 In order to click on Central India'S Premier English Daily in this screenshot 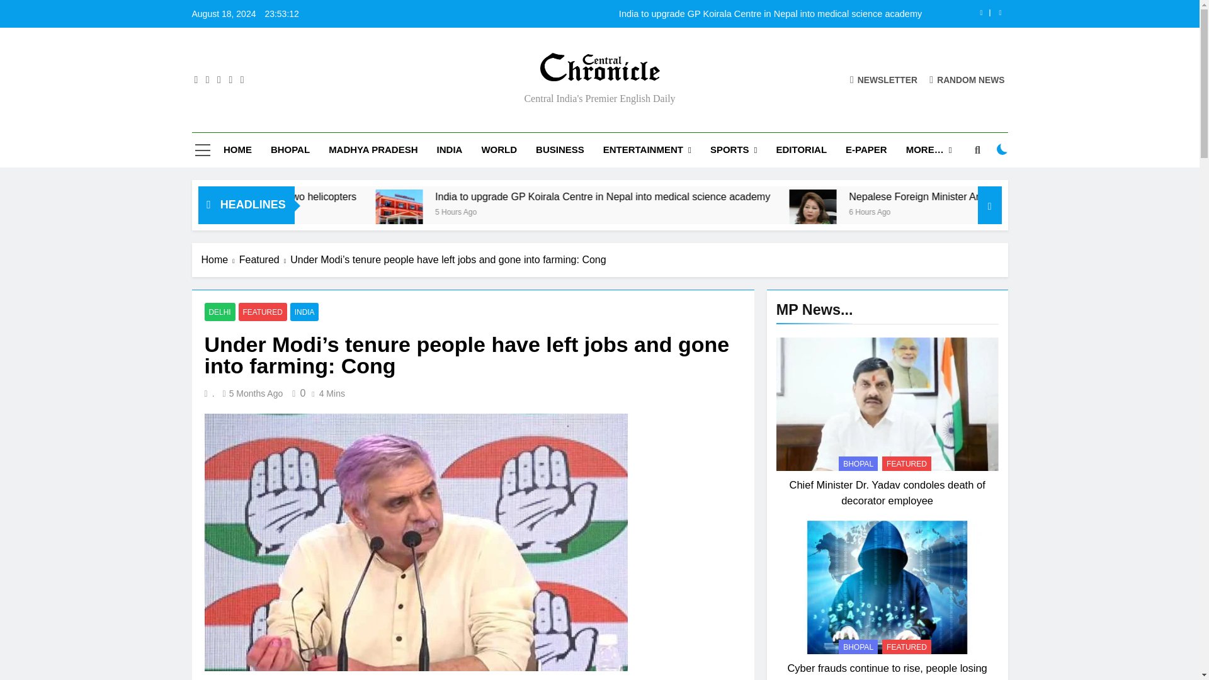, I will do `click(465, 91)`.